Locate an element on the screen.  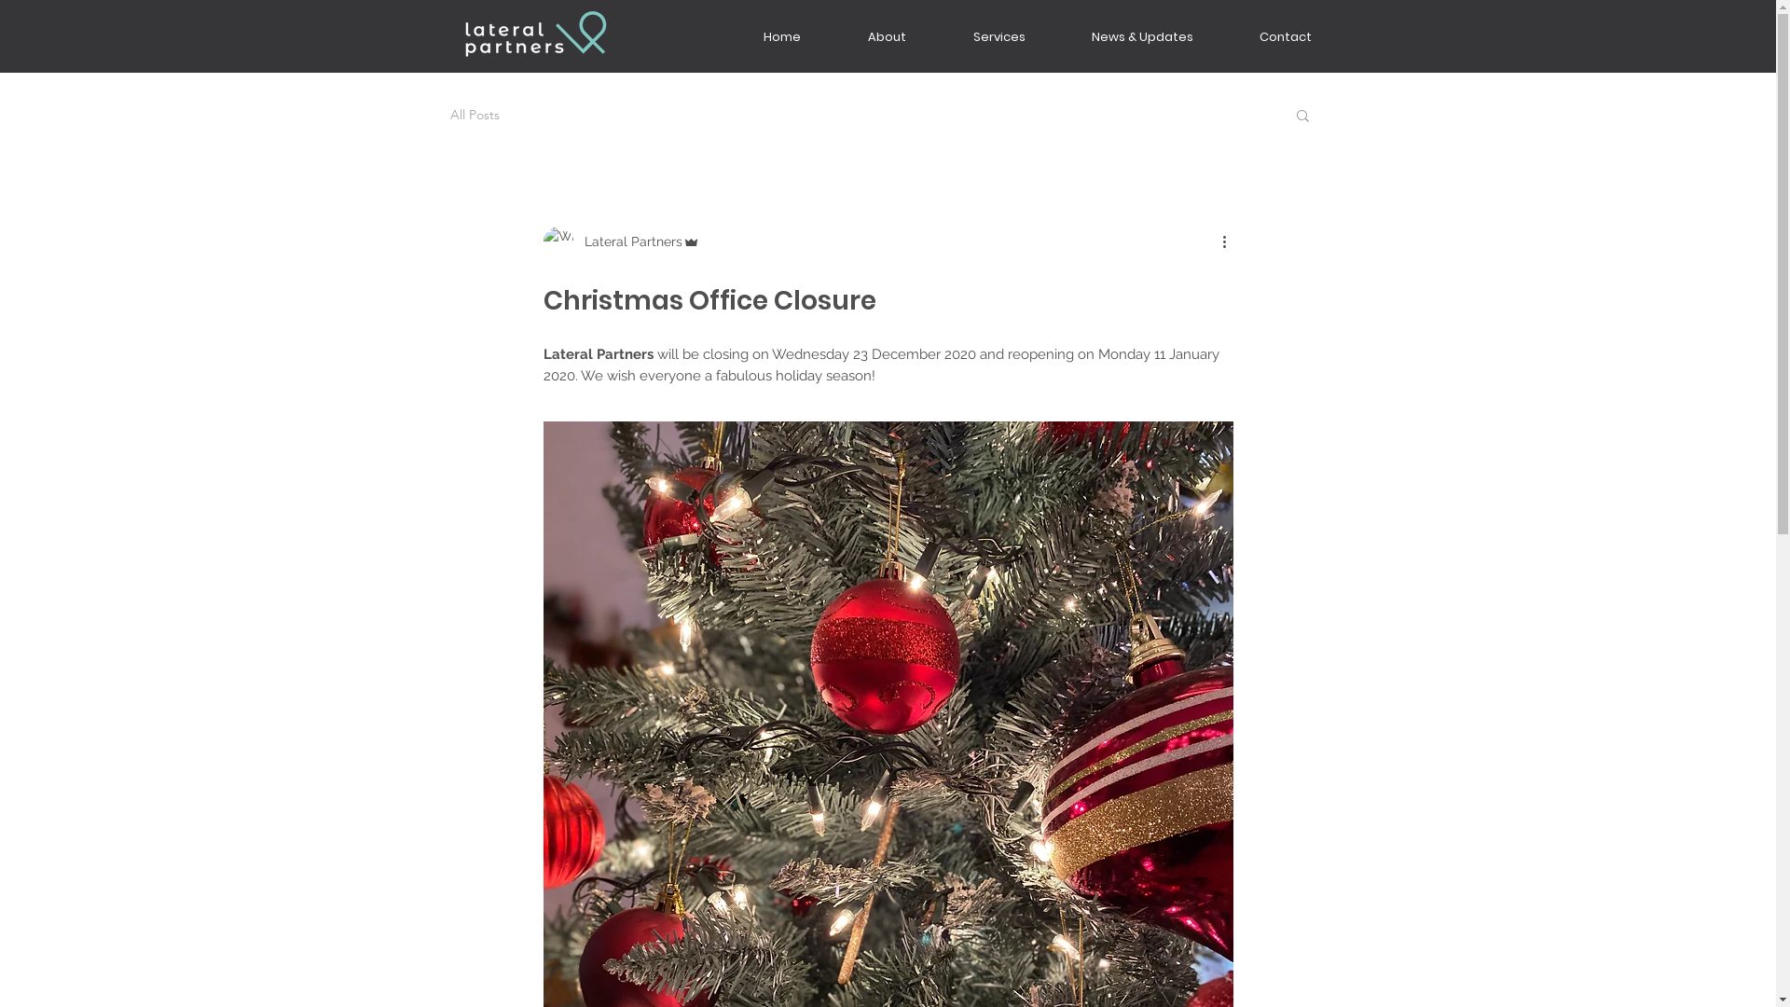
Home is located at coordinates (781, 37).